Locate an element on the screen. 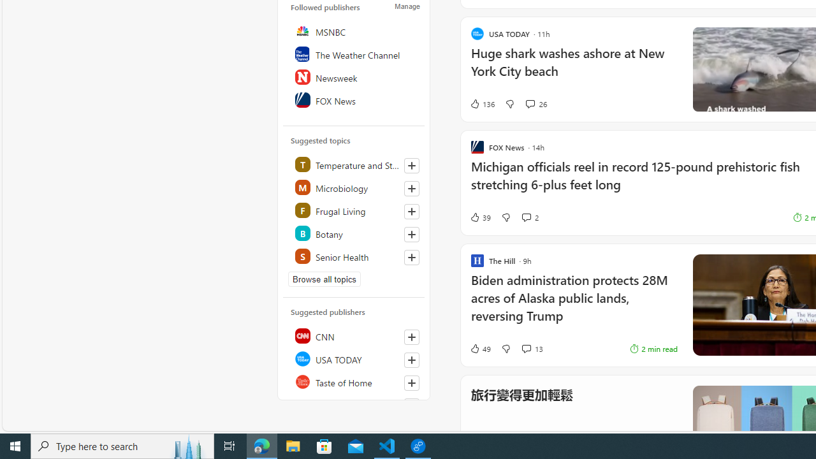 The height and width of the screenshot is (459, 816). Follow this source is located at coordinates (411, 405).